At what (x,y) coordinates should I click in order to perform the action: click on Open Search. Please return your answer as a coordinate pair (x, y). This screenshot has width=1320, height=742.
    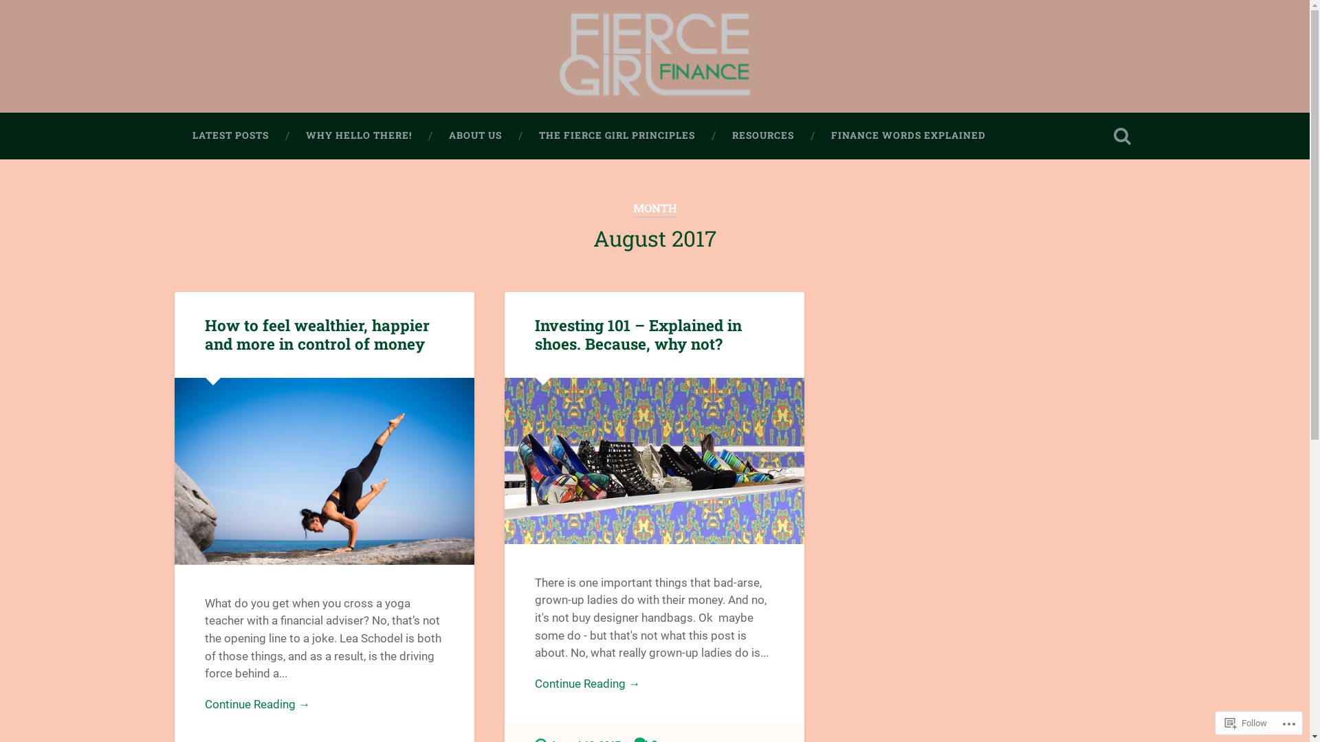
    Looking at the image, I should click on (1122, 136).